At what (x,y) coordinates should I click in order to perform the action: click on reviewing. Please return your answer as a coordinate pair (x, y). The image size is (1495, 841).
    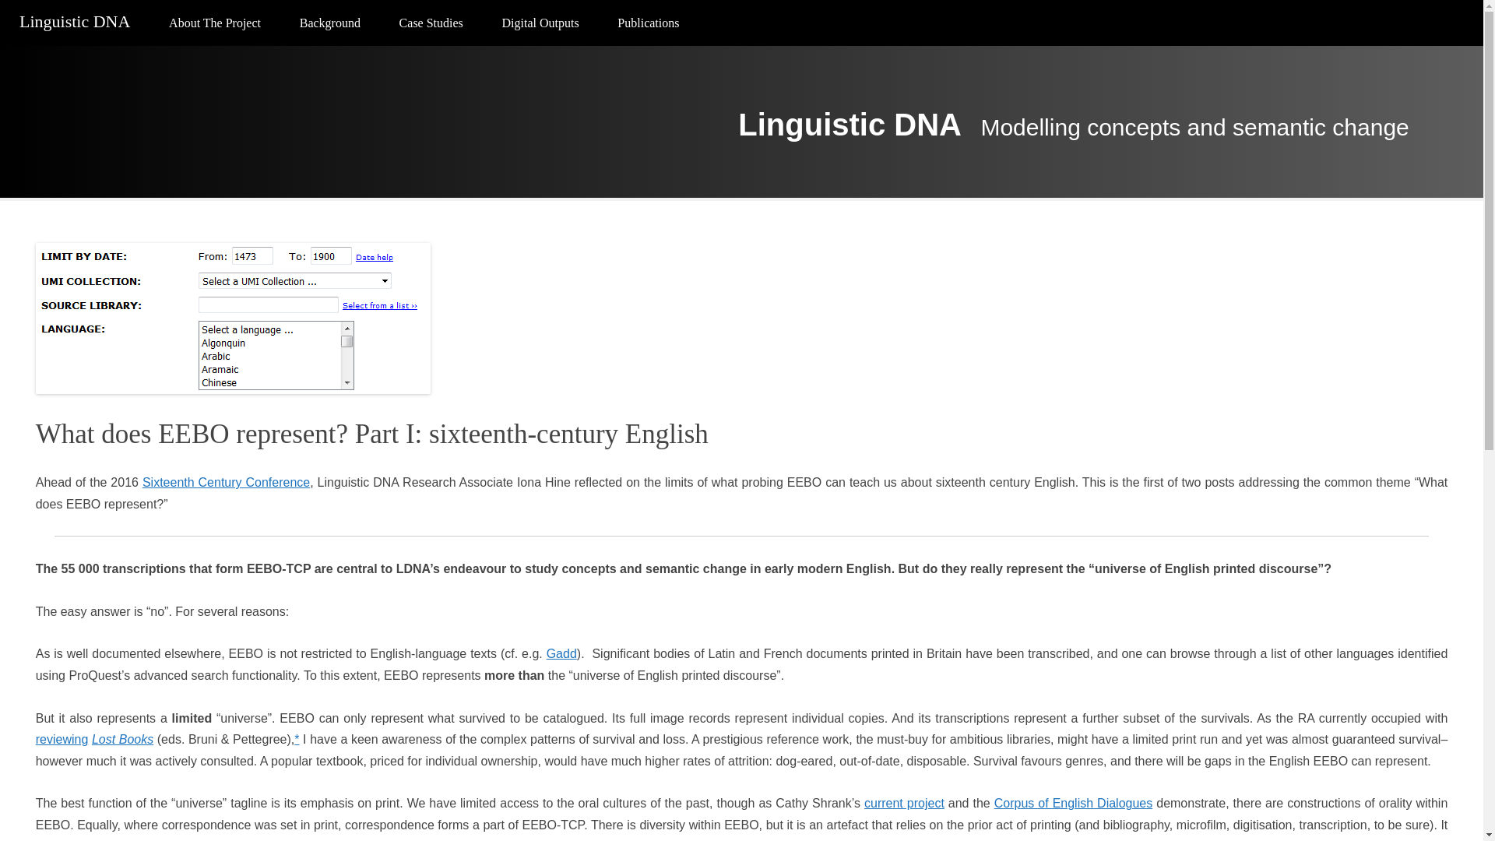
    Looking at the image, I should click on (62, 738).